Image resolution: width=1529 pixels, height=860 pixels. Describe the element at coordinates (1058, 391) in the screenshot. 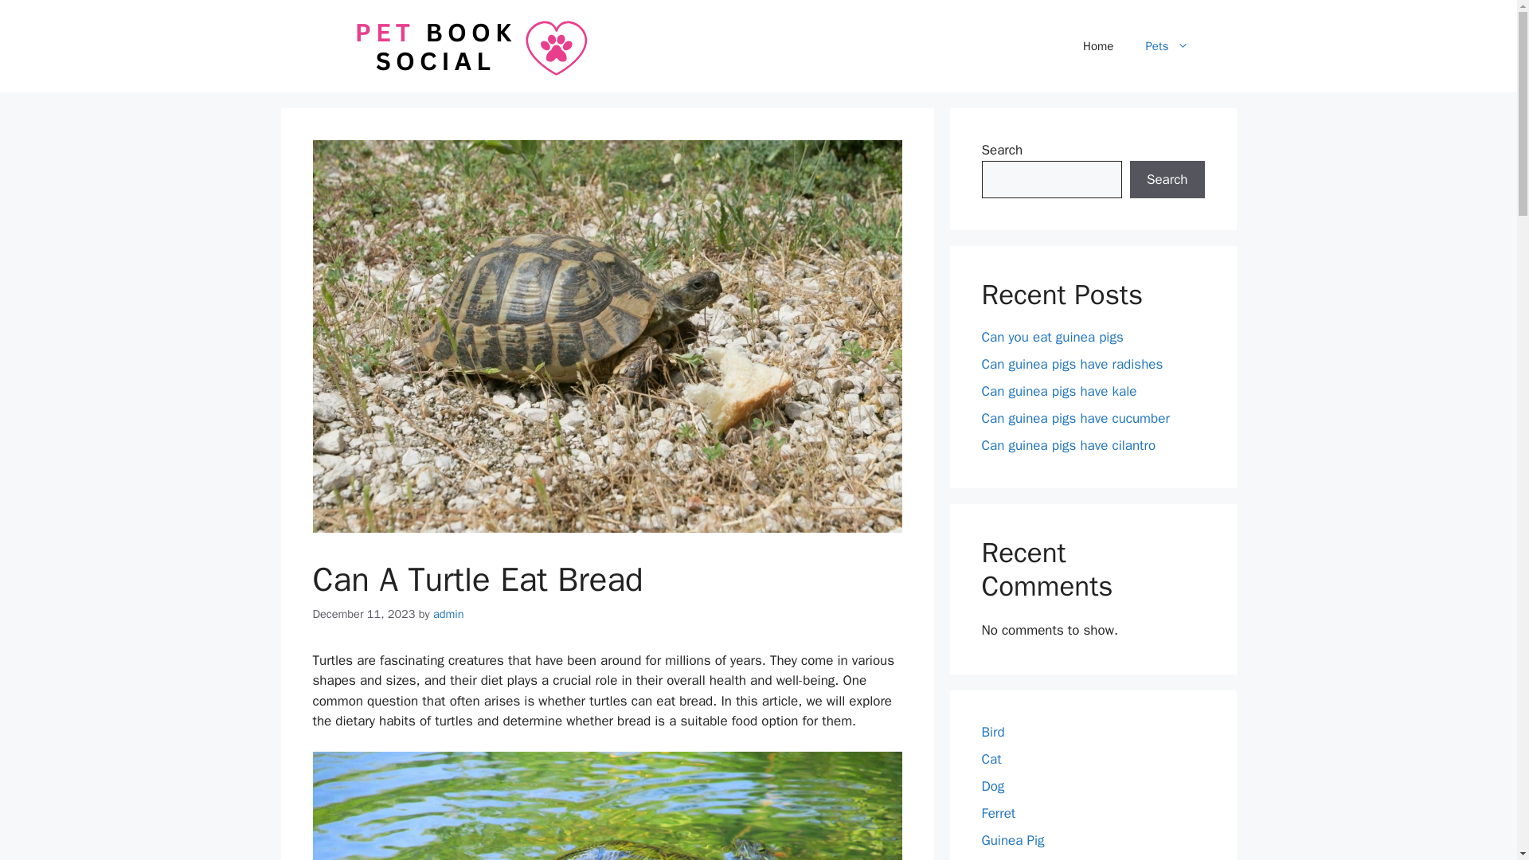

I see `Can guinea pigs have kale` at that location.